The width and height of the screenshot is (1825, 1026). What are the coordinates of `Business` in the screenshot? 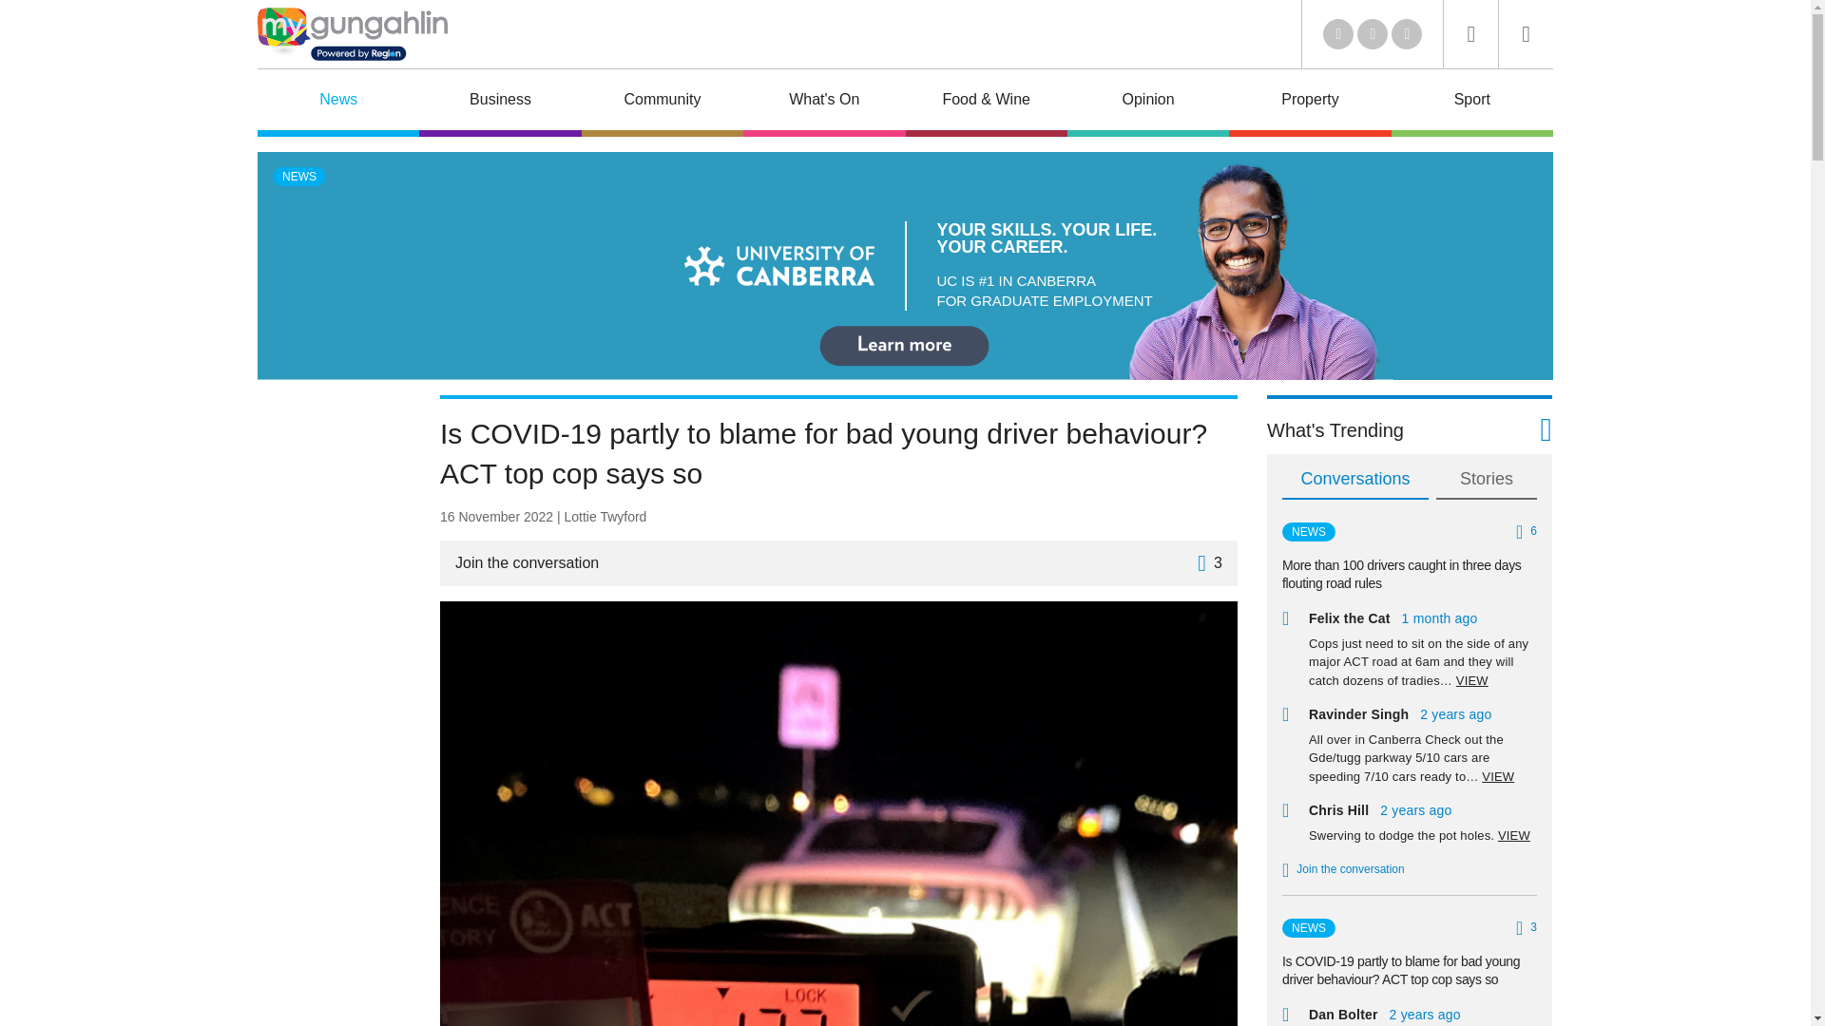 It's located at (500, 103).